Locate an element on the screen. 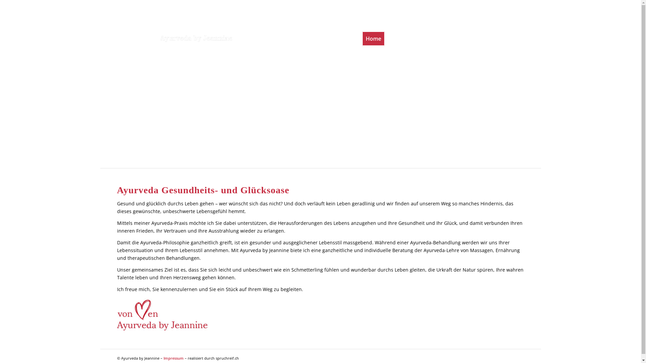  Impressum is located at coordinates (174, 358).